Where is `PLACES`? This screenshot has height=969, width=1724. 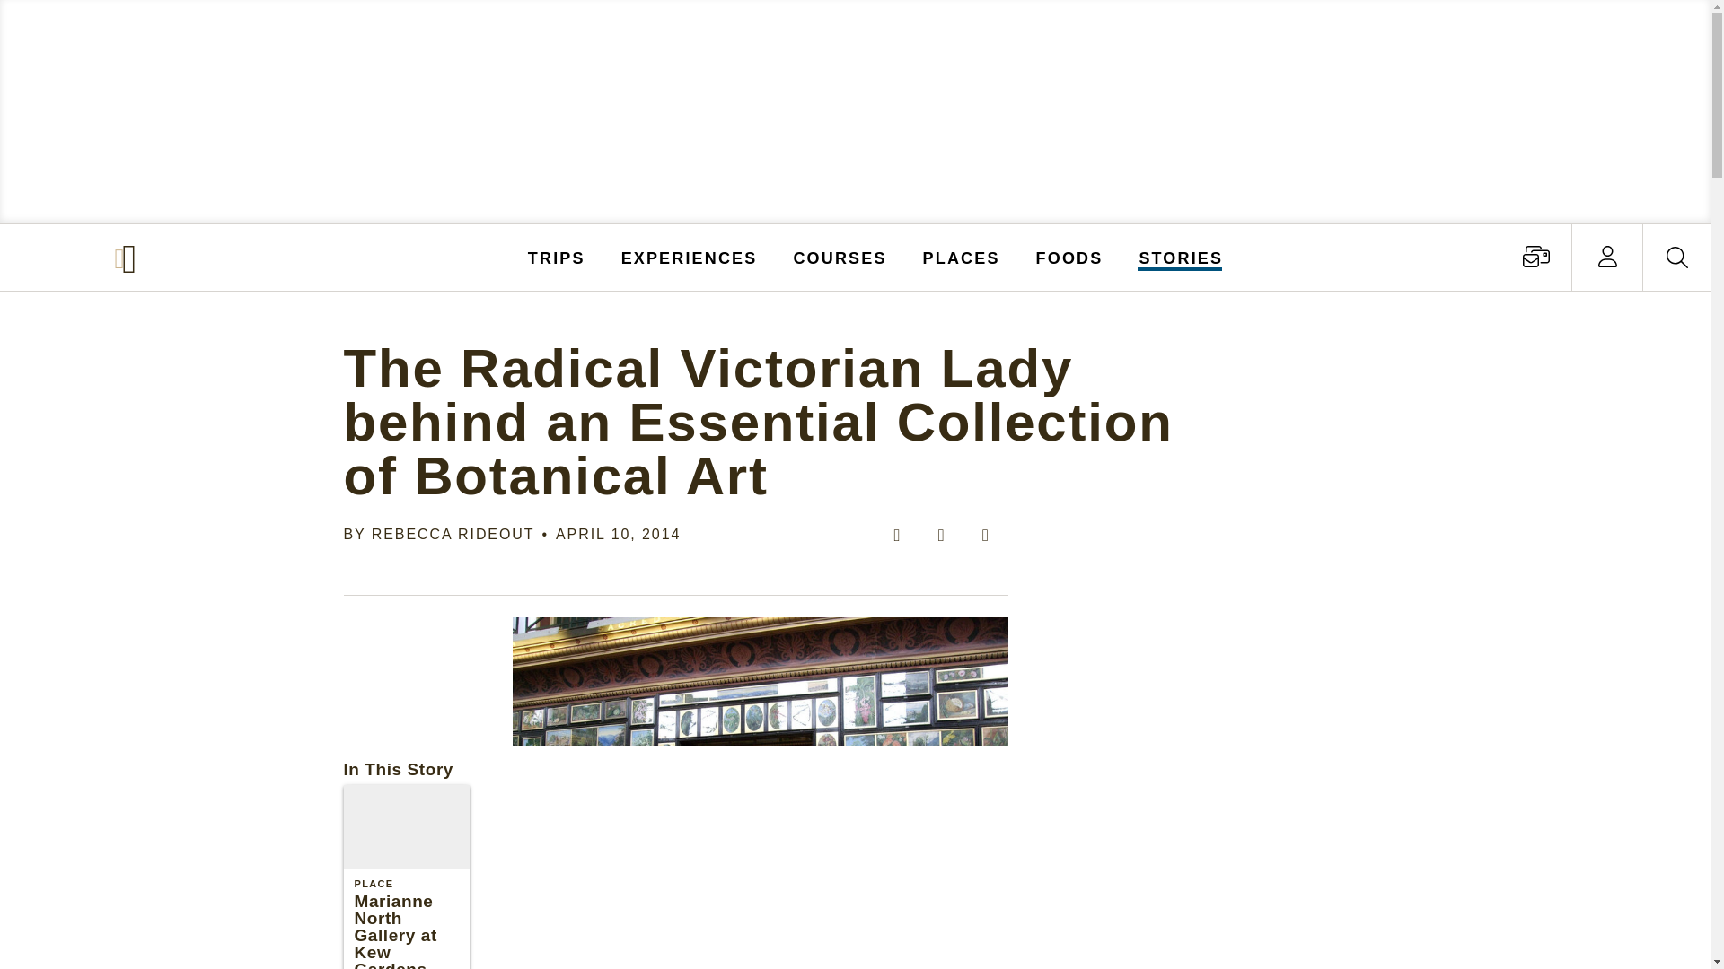 PLACES is located at coordinates (962, 257).